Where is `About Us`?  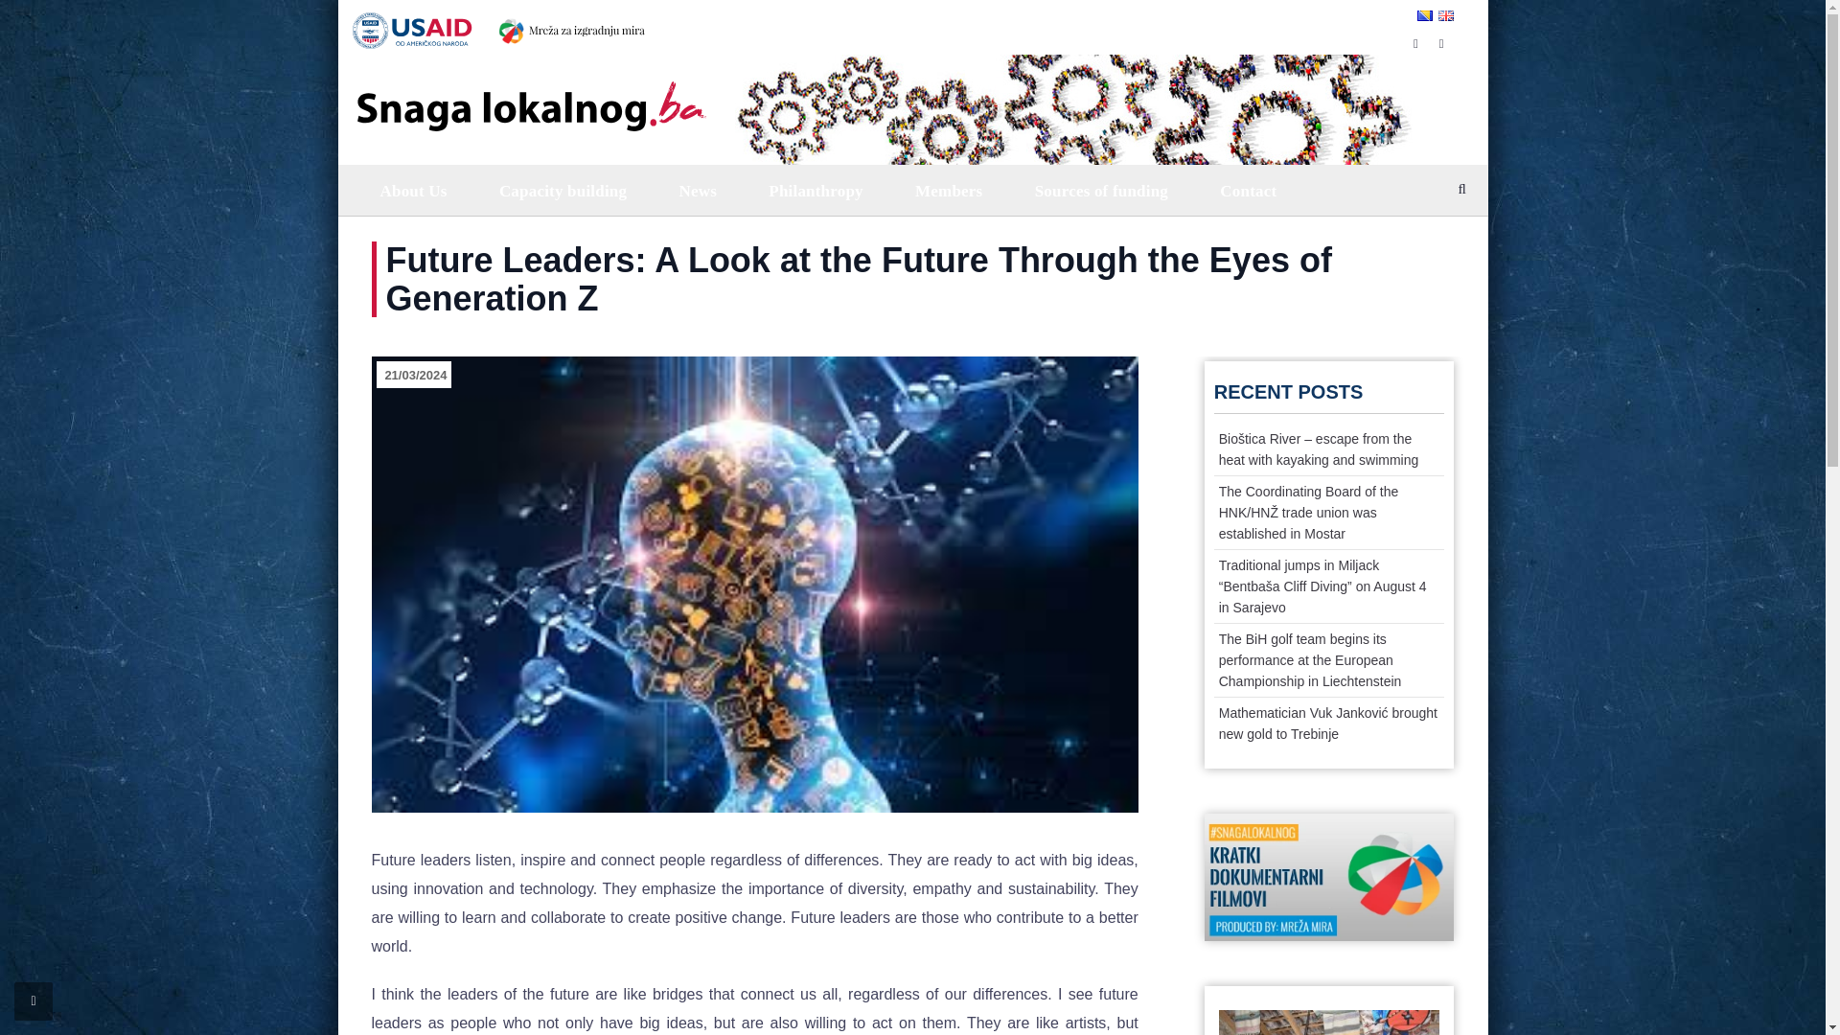 About Us is located at coordinates (412, 190).